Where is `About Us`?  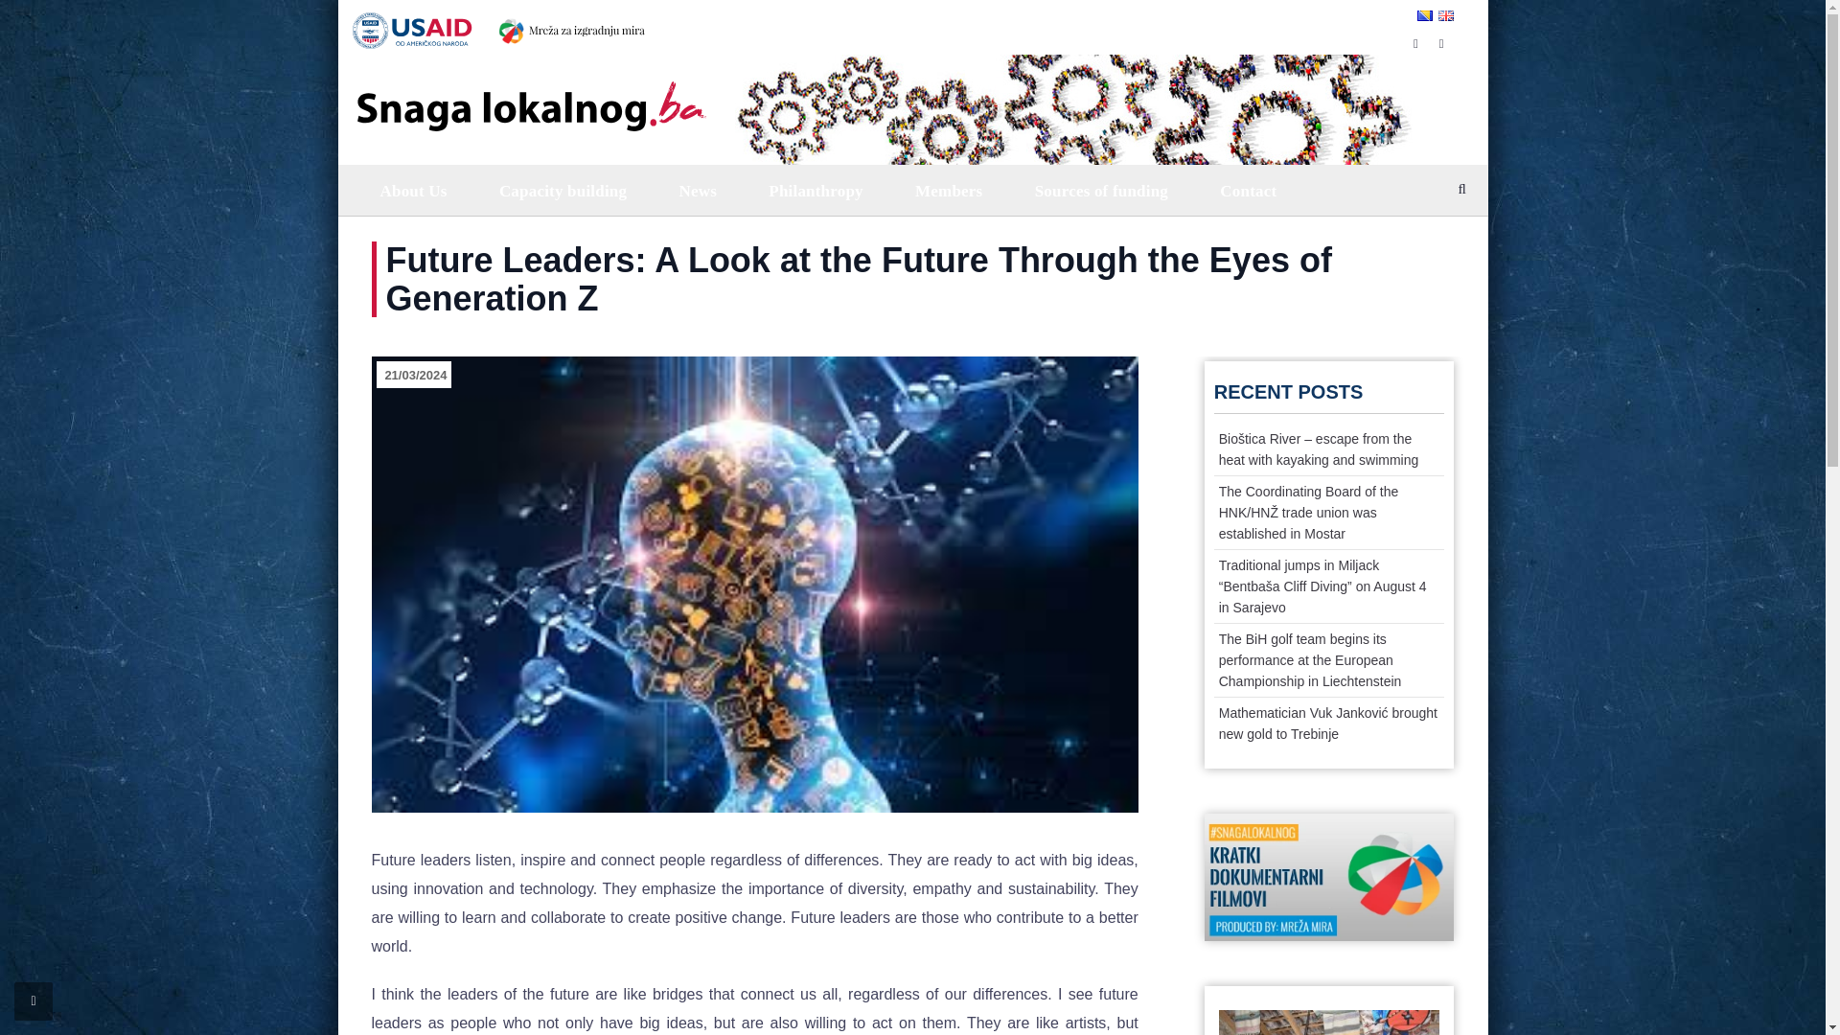 About Us is located at coordinates (412, 190).